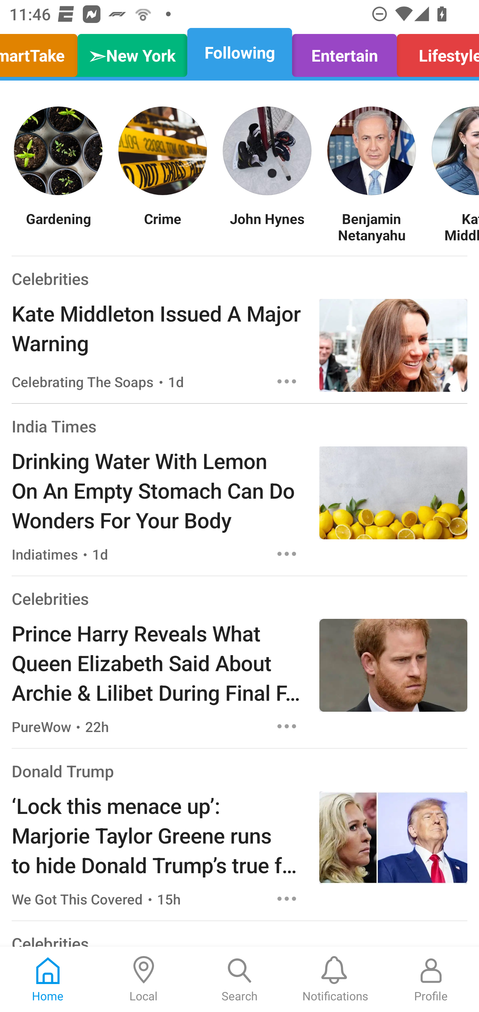  Describe the element at coordinates (287, 726) in the screenshot. I see `Options` at that location.